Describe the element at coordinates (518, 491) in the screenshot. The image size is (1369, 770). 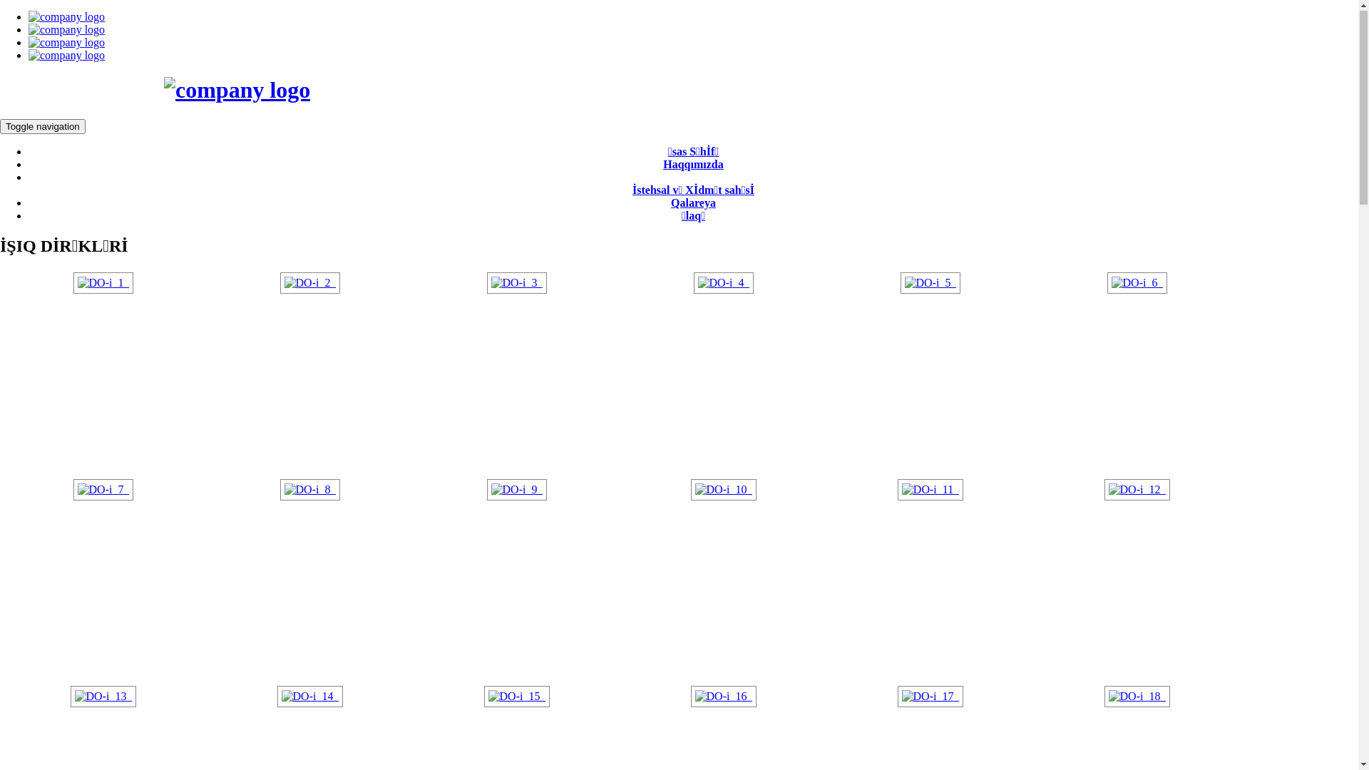
I see `DO-i_9_` at that location.